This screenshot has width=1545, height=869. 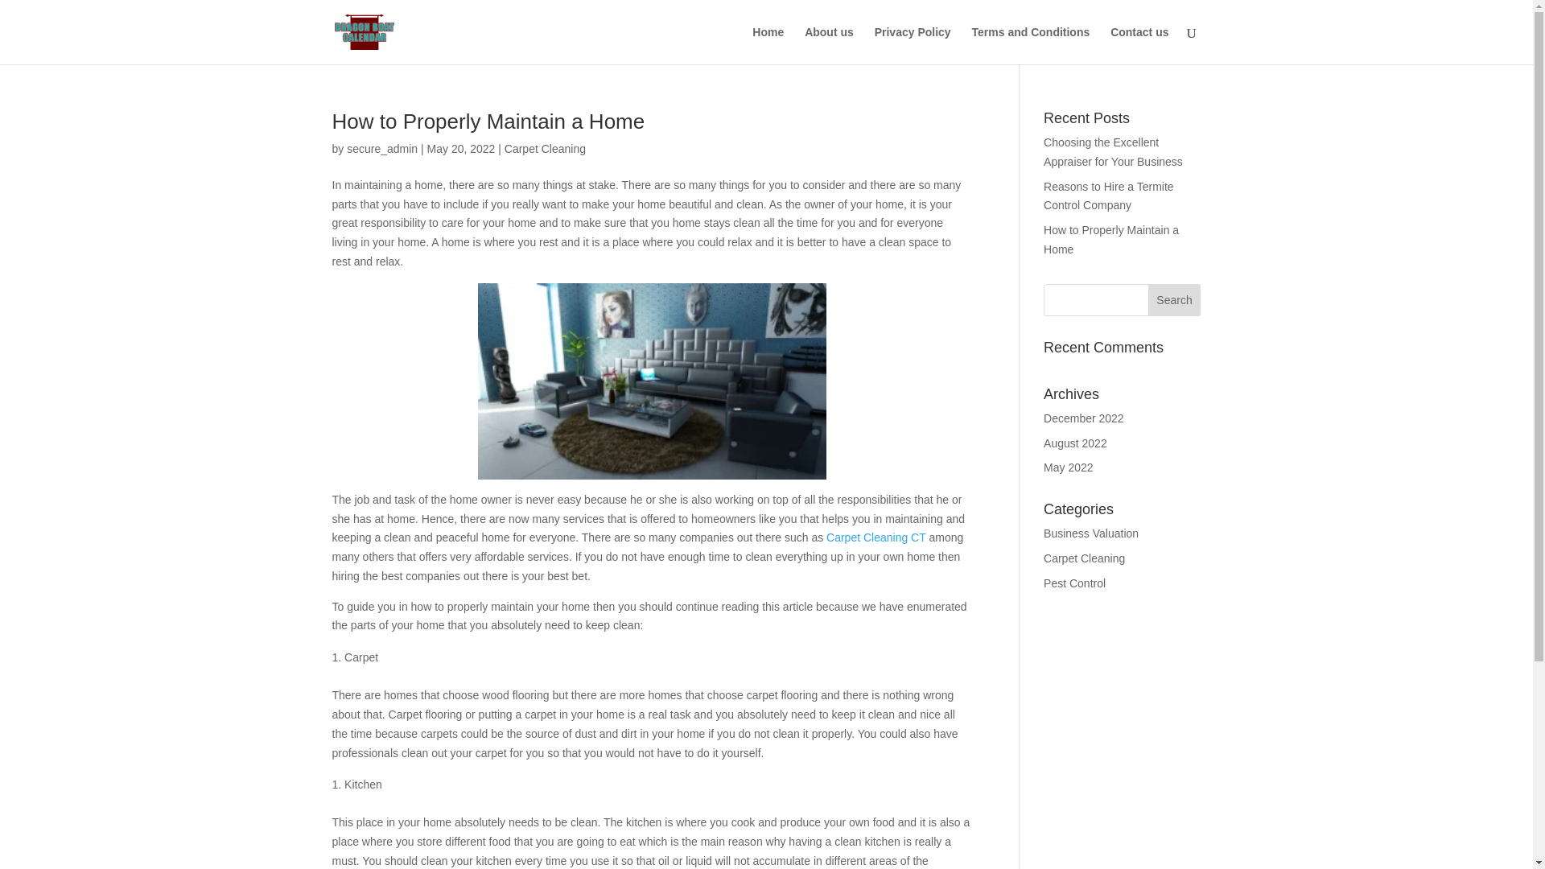 I want to click on Carpet Cleaning, so click(x=1084, y=558).